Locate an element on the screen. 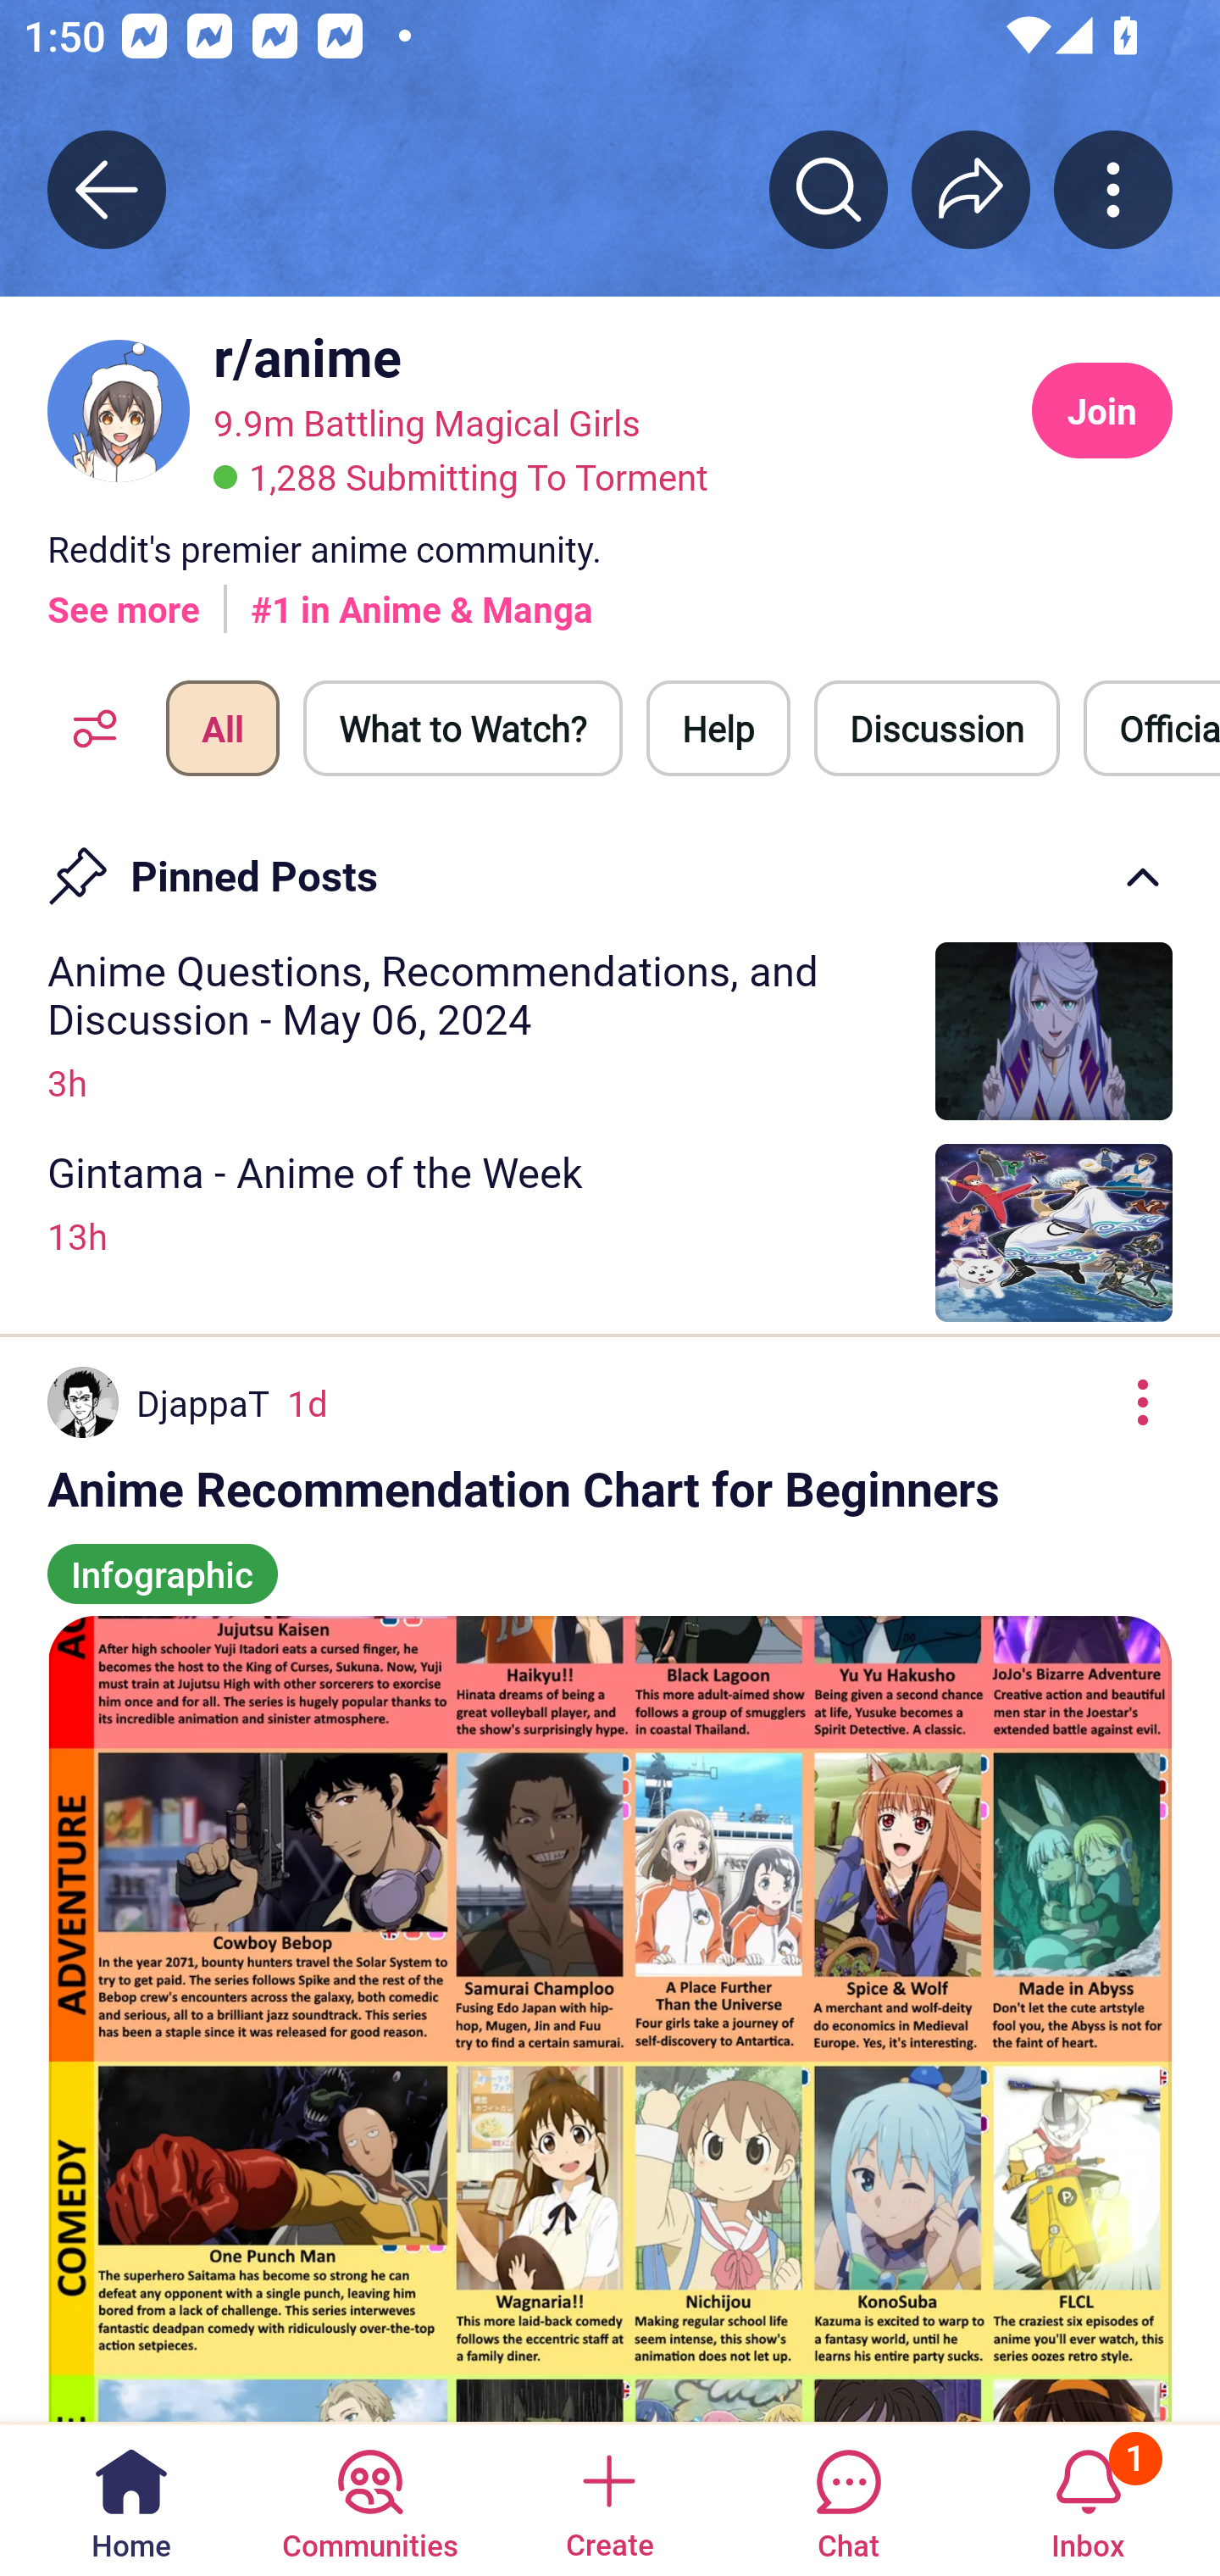 The height and width of the screenshot is (2576, 1220). Inbox, has 1 notification 1 Inbox is located at coordinates (1088, 2498).